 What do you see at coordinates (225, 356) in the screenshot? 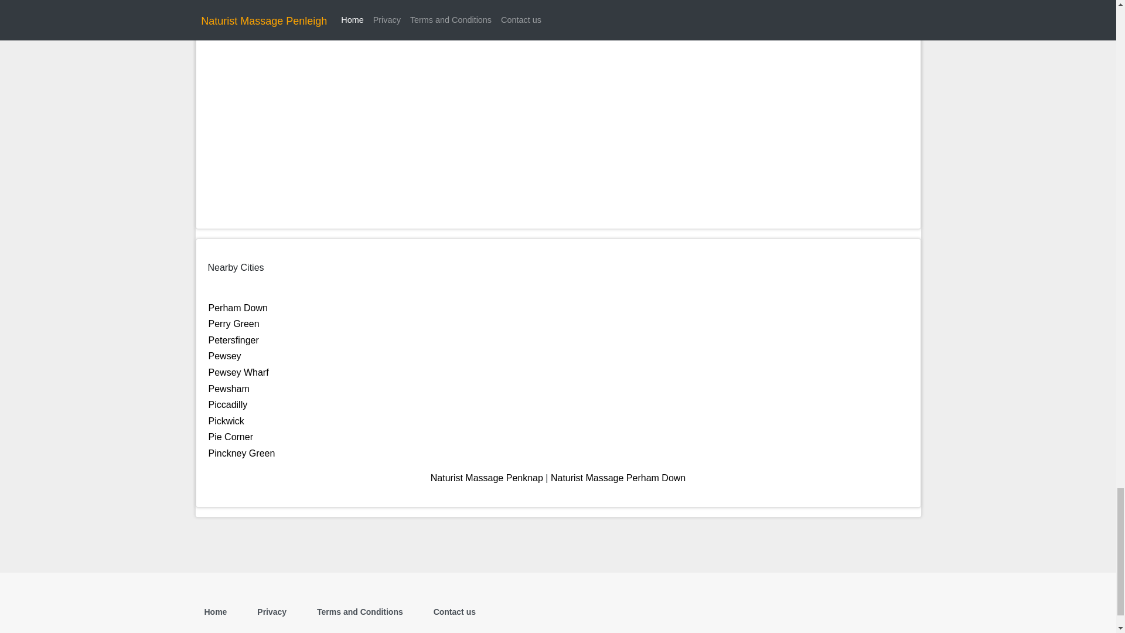
I see `Pewsey` at bounding box center [225, 356].